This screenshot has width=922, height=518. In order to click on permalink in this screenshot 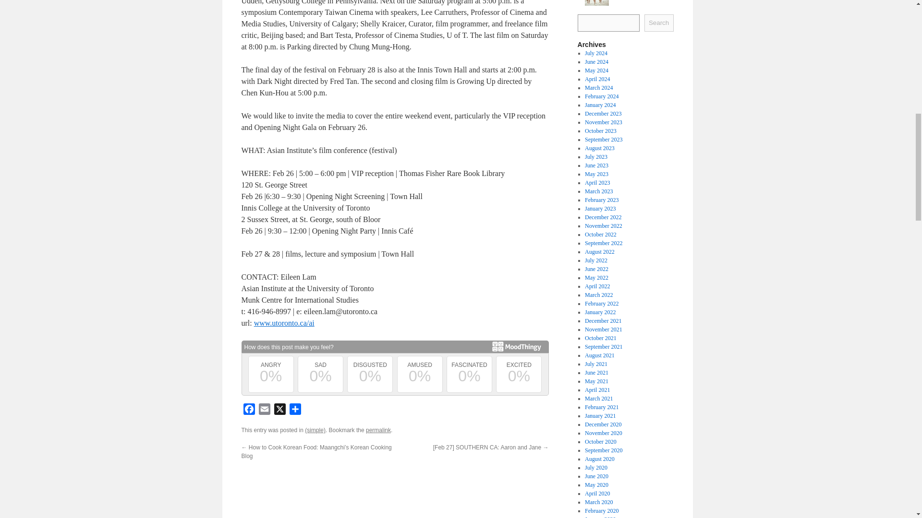, I will do `click(378, 430)`.